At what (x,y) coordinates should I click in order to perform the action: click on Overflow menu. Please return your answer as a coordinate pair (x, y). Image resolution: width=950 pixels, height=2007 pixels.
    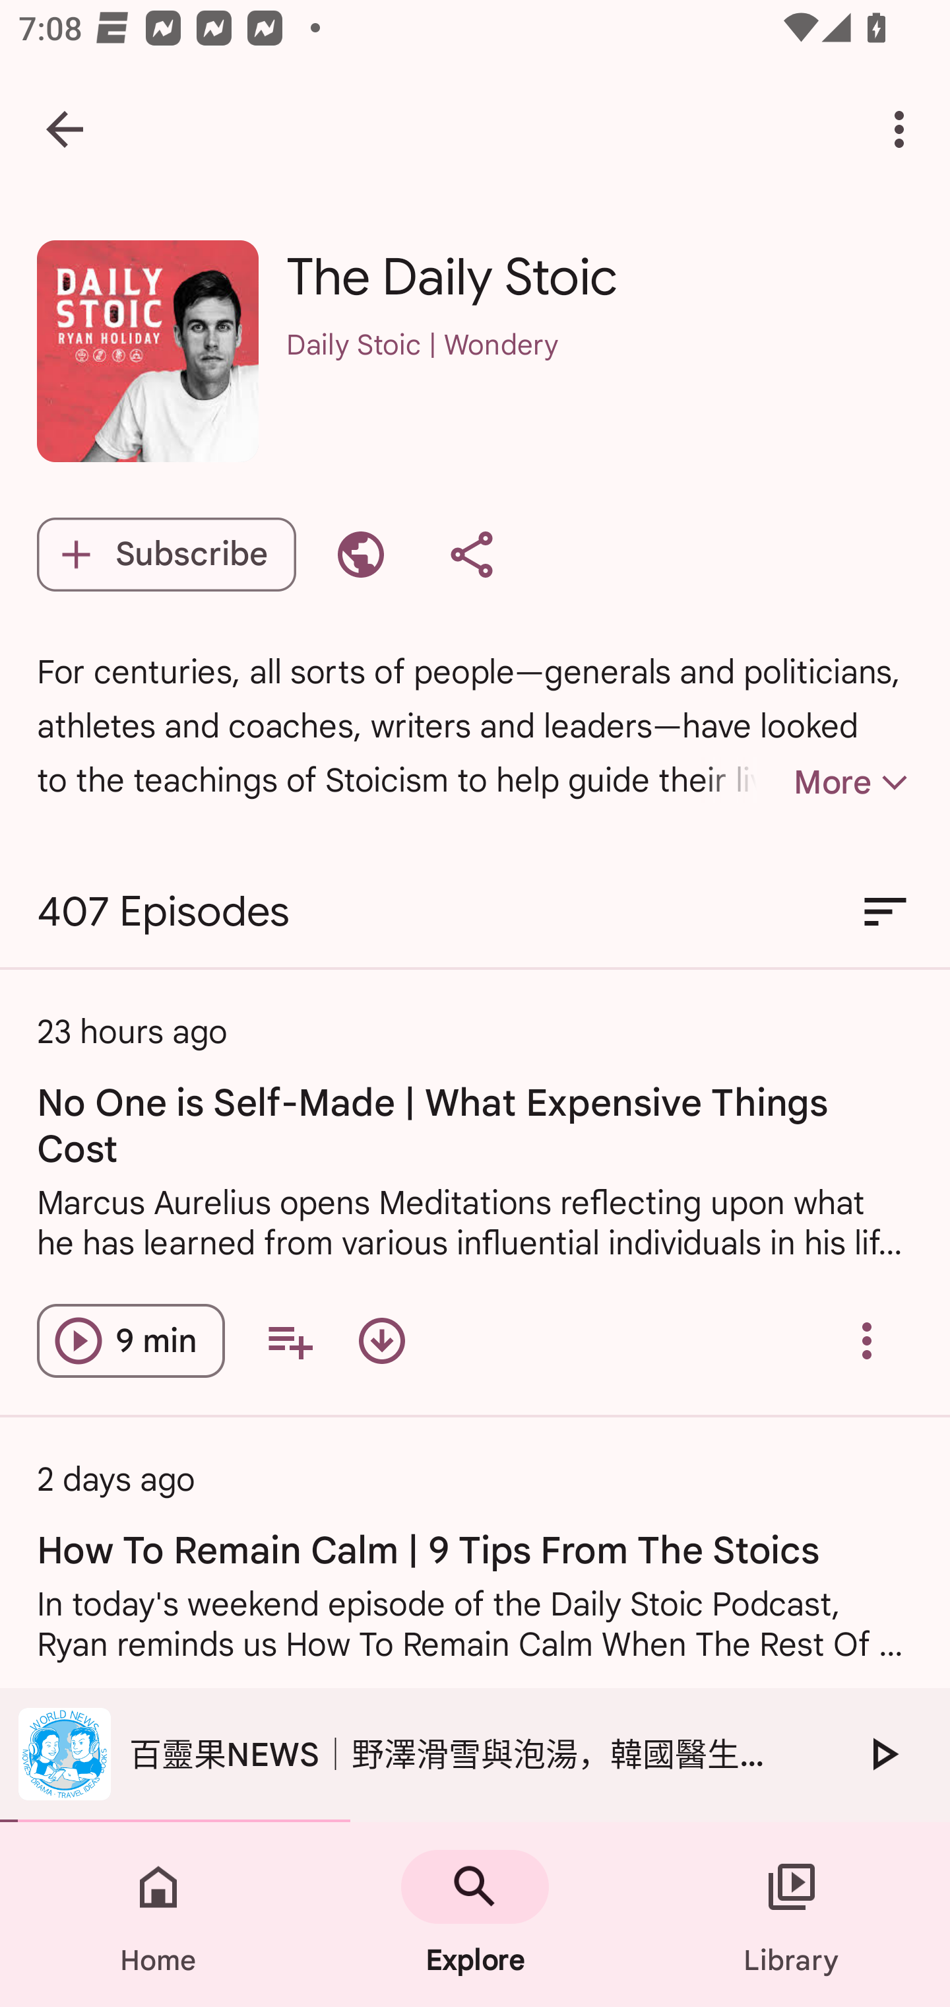
    Looking at the image, I should click on (867, 1340).